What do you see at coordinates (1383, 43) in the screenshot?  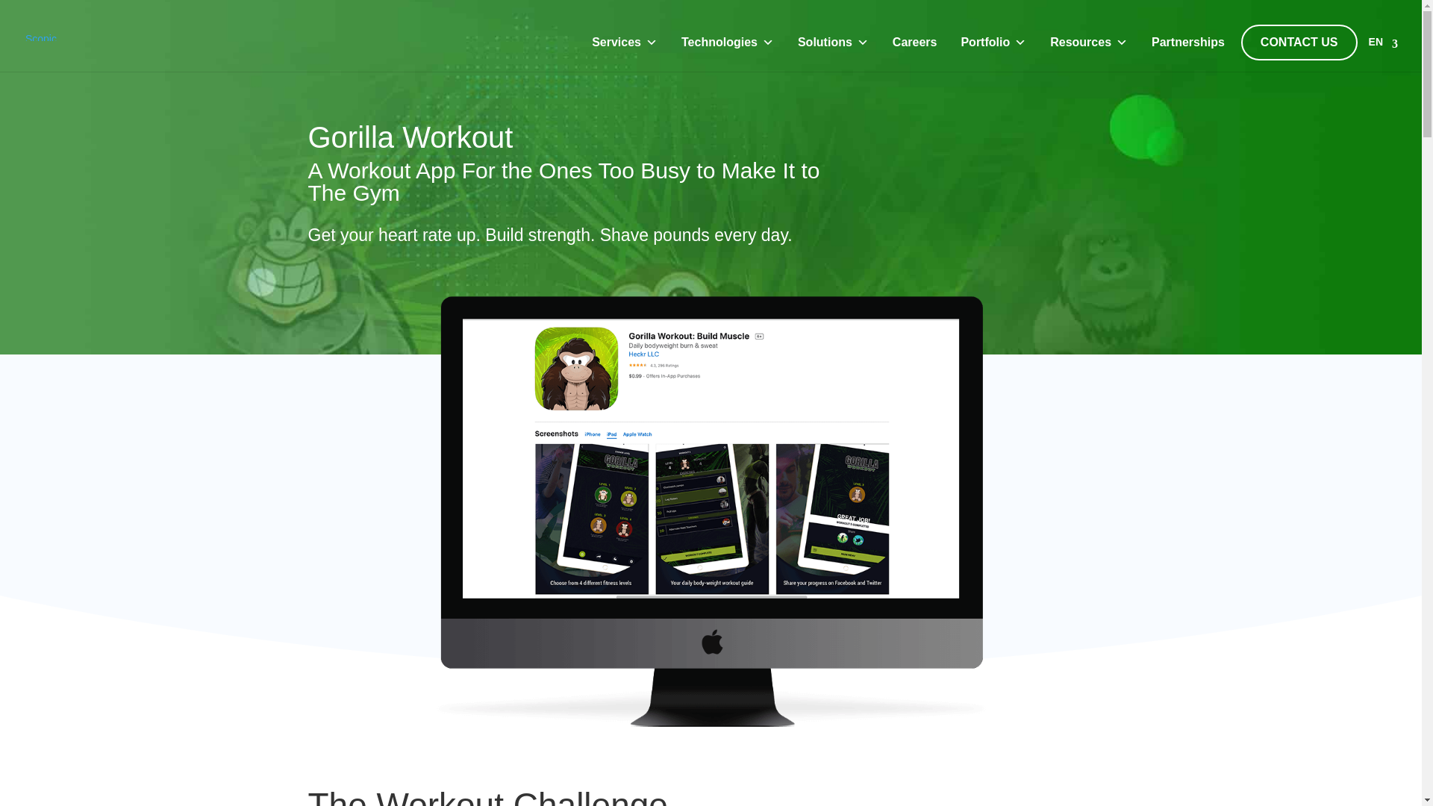 I see `English` at bounding box center [1383, 43].